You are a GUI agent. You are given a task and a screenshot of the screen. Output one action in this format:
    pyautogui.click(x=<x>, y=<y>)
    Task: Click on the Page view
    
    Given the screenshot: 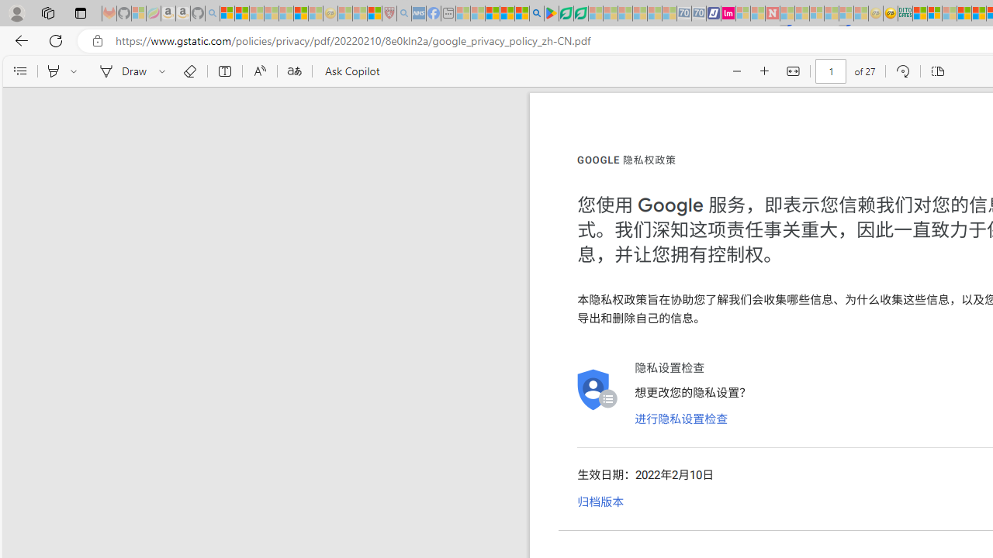 What is the action you would take?
    pyautogui.click(x=937, y=71)
    